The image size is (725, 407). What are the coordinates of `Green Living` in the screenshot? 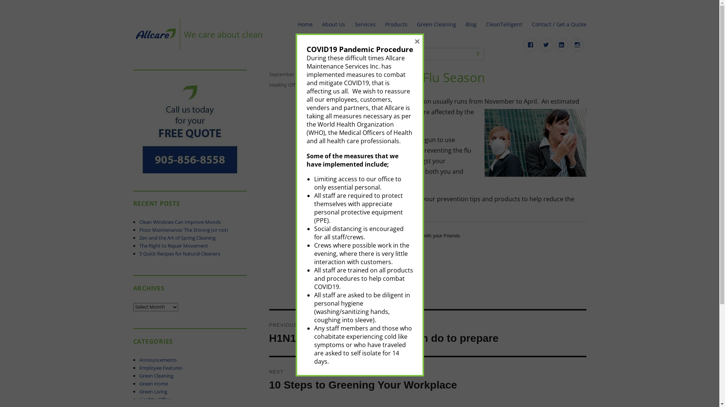 It's located at (153, 392).